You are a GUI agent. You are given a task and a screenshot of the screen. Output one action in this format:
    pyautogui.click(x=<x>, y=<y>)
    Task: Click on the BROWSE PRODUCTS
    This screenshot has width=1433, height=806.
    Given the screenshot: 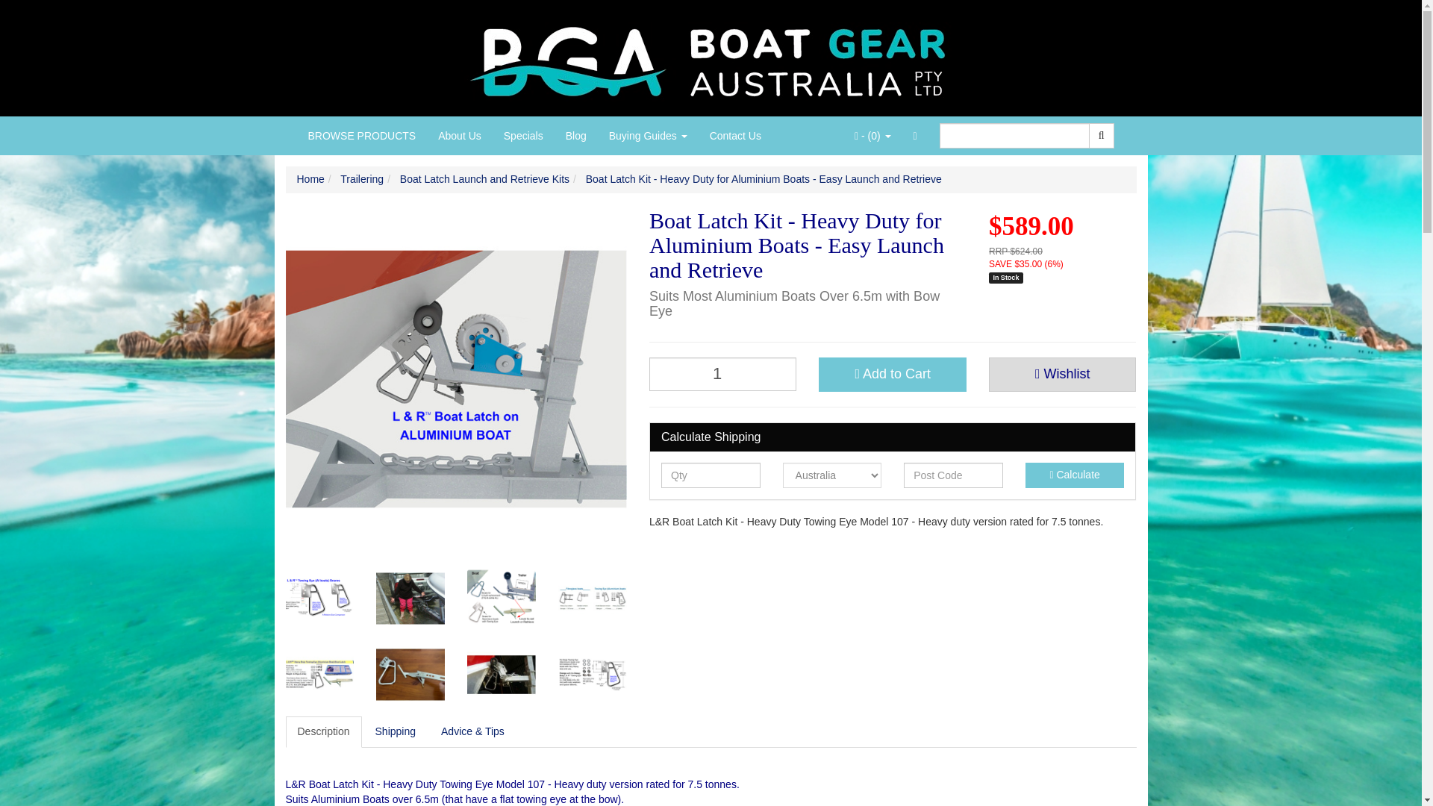 What is the action you would take?
    pyautogui.click(x=361, y=136)
    